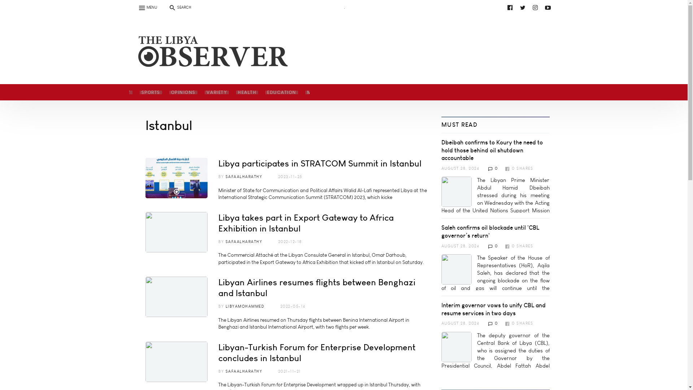 Image resolution: width=693 pixels, height=390 pixels. What do you see at coordinates (282, 92) in the screenshot?
I see `EDUCATION` at bounding box center [282, 92].